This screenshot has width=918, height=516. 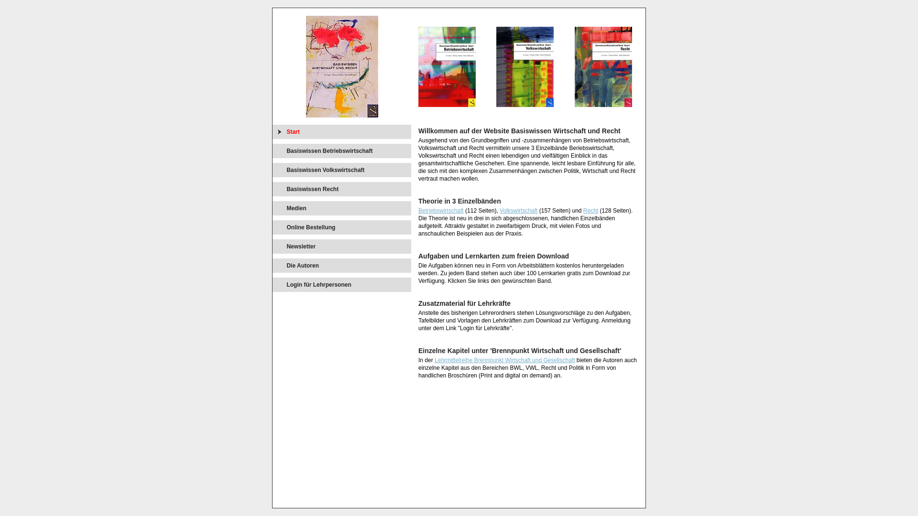 What do you see at coordinates (591, 211) in the screenshot?
I see `Recht` at bounding box center [591, 211].